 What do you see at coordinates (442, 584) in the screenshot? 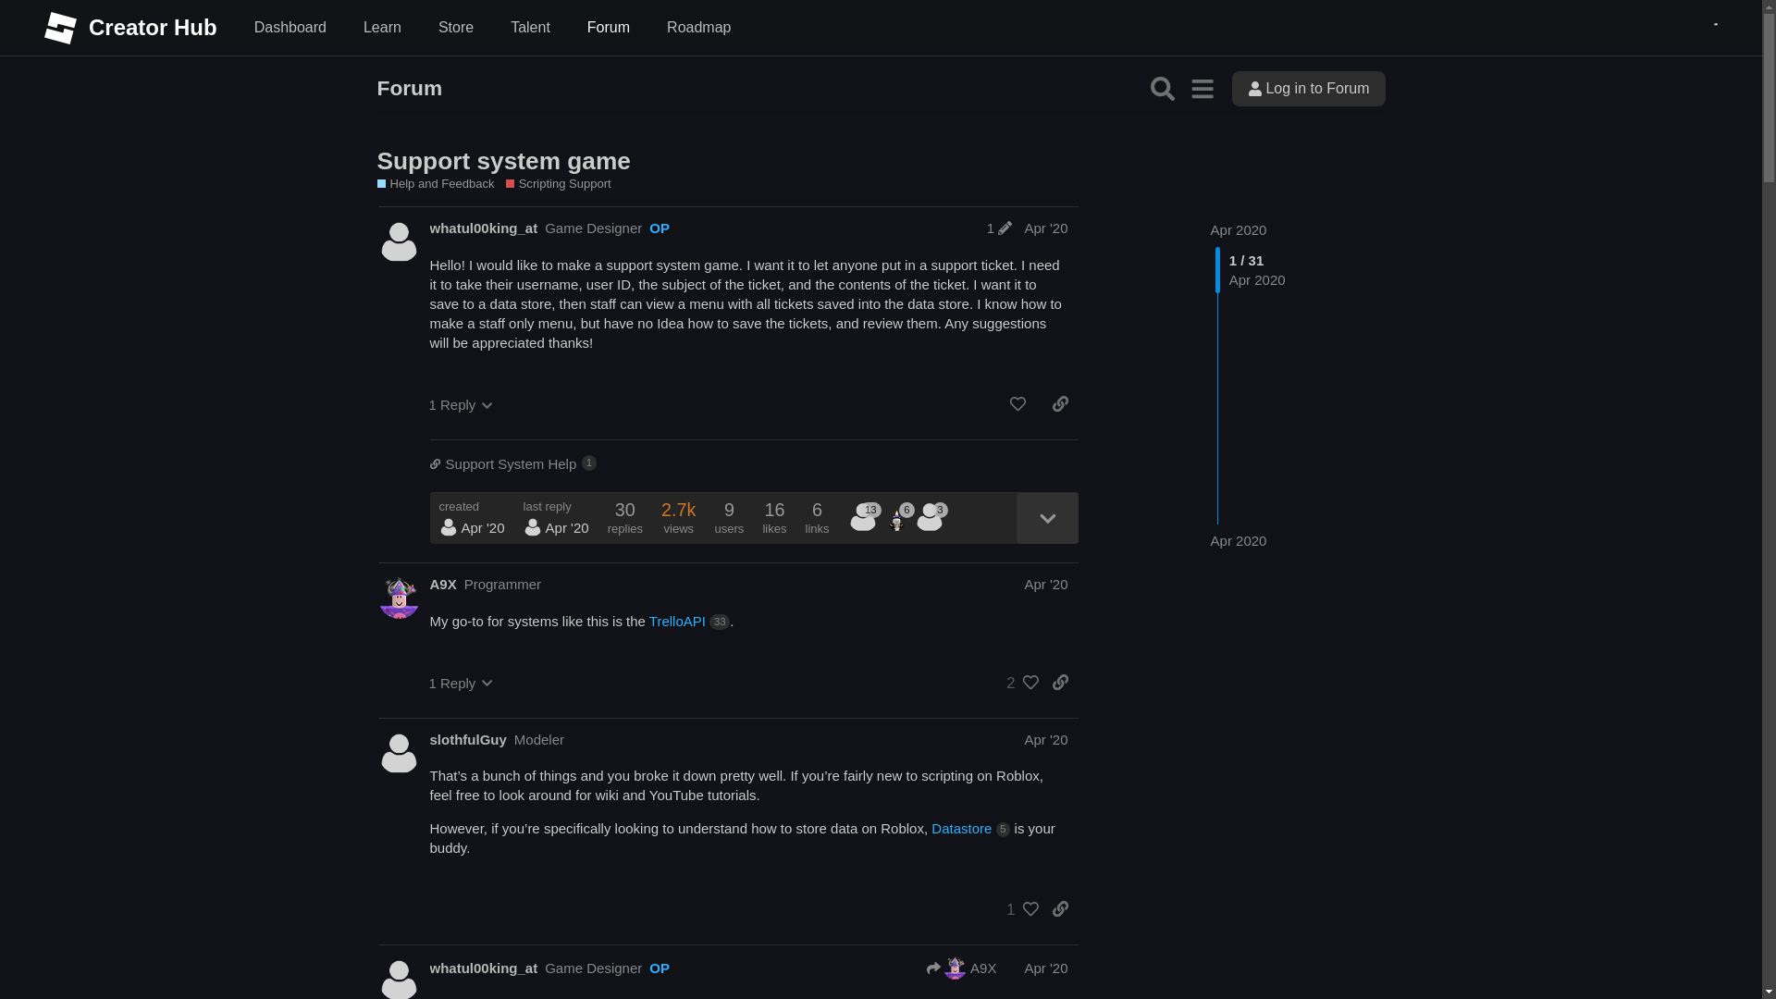
I see `share a link to this post` at bounding box center [442, 584].